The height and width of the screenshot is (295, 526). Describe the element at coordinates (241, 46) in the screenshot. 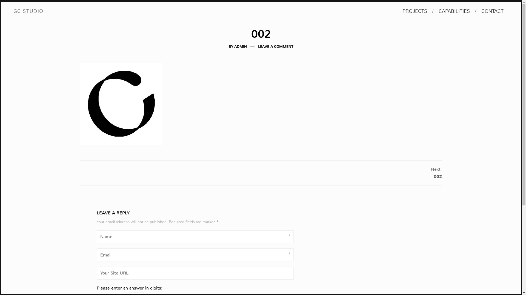

I see `ADMIN` at that location.